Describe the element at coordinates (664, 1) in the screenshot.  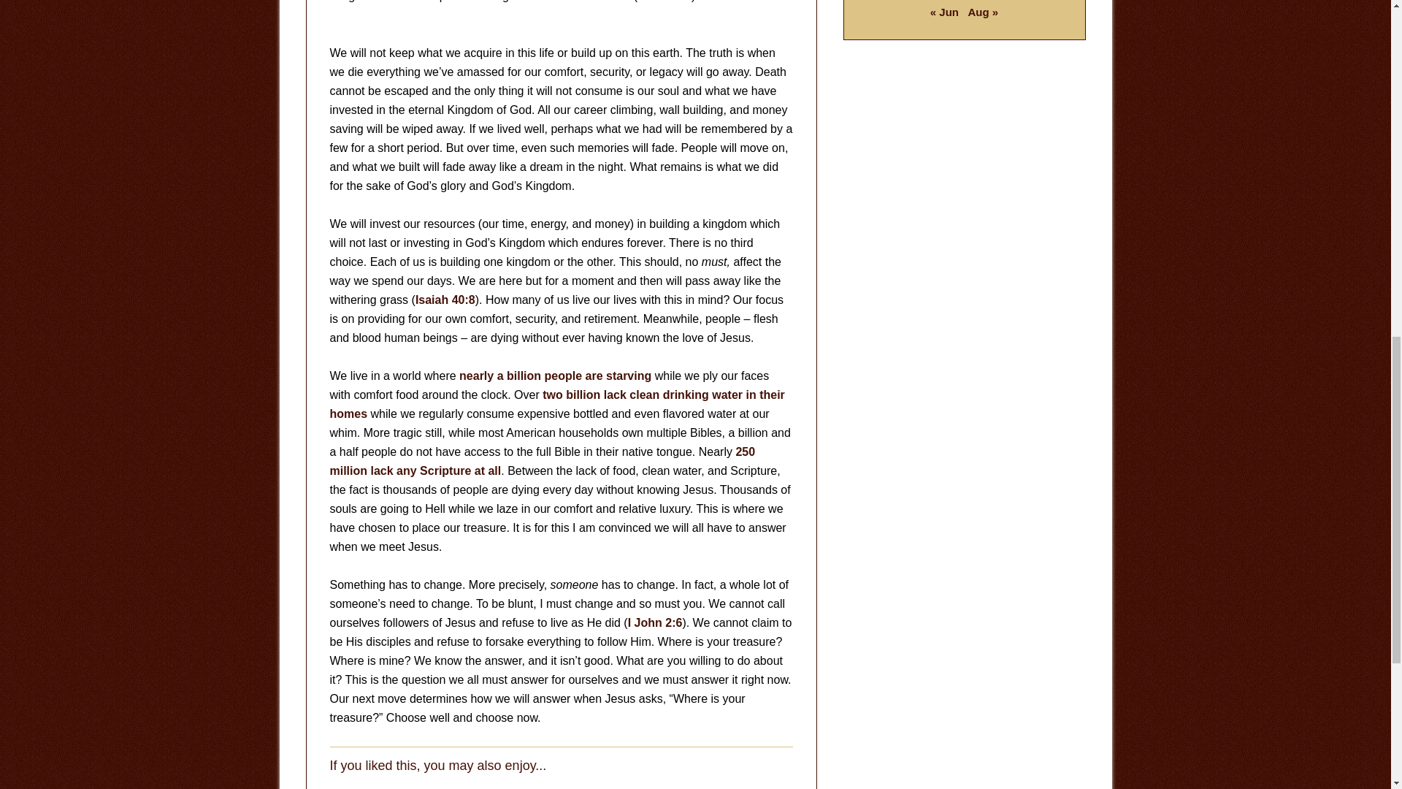
I see `Luke 9:24` at that location.